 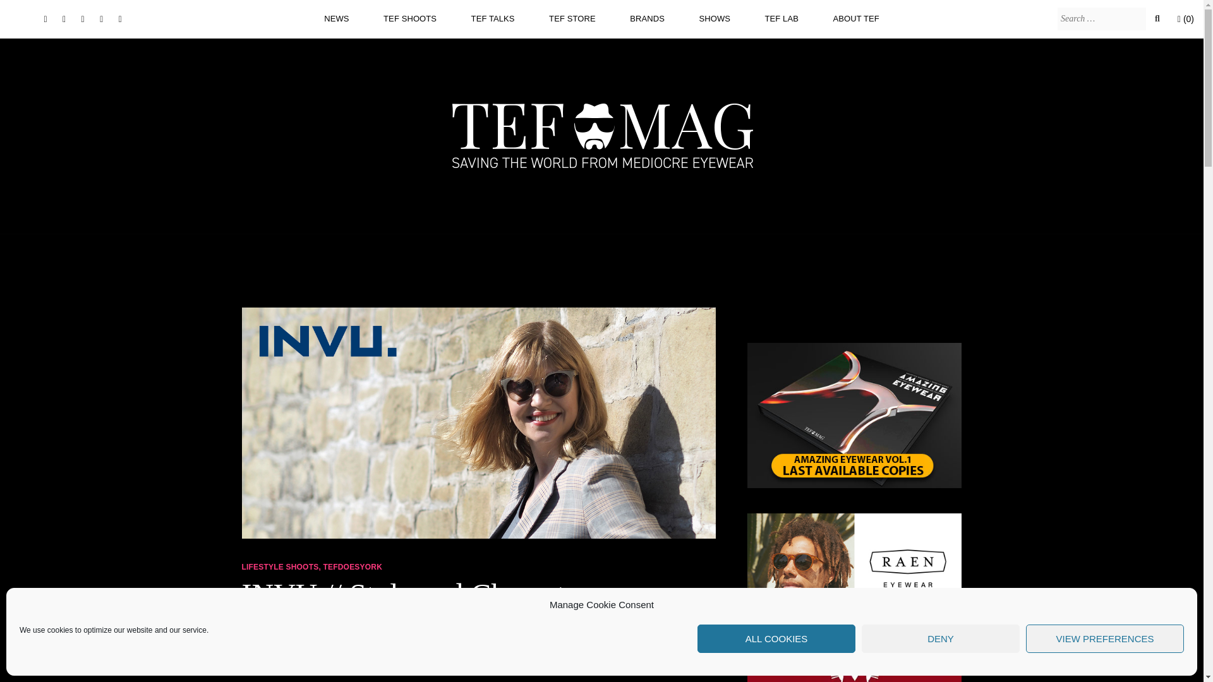 What do you see at coordinates (647, 18) in the screenshot?
I see `BRANDS` at bounding box center [647, 18].